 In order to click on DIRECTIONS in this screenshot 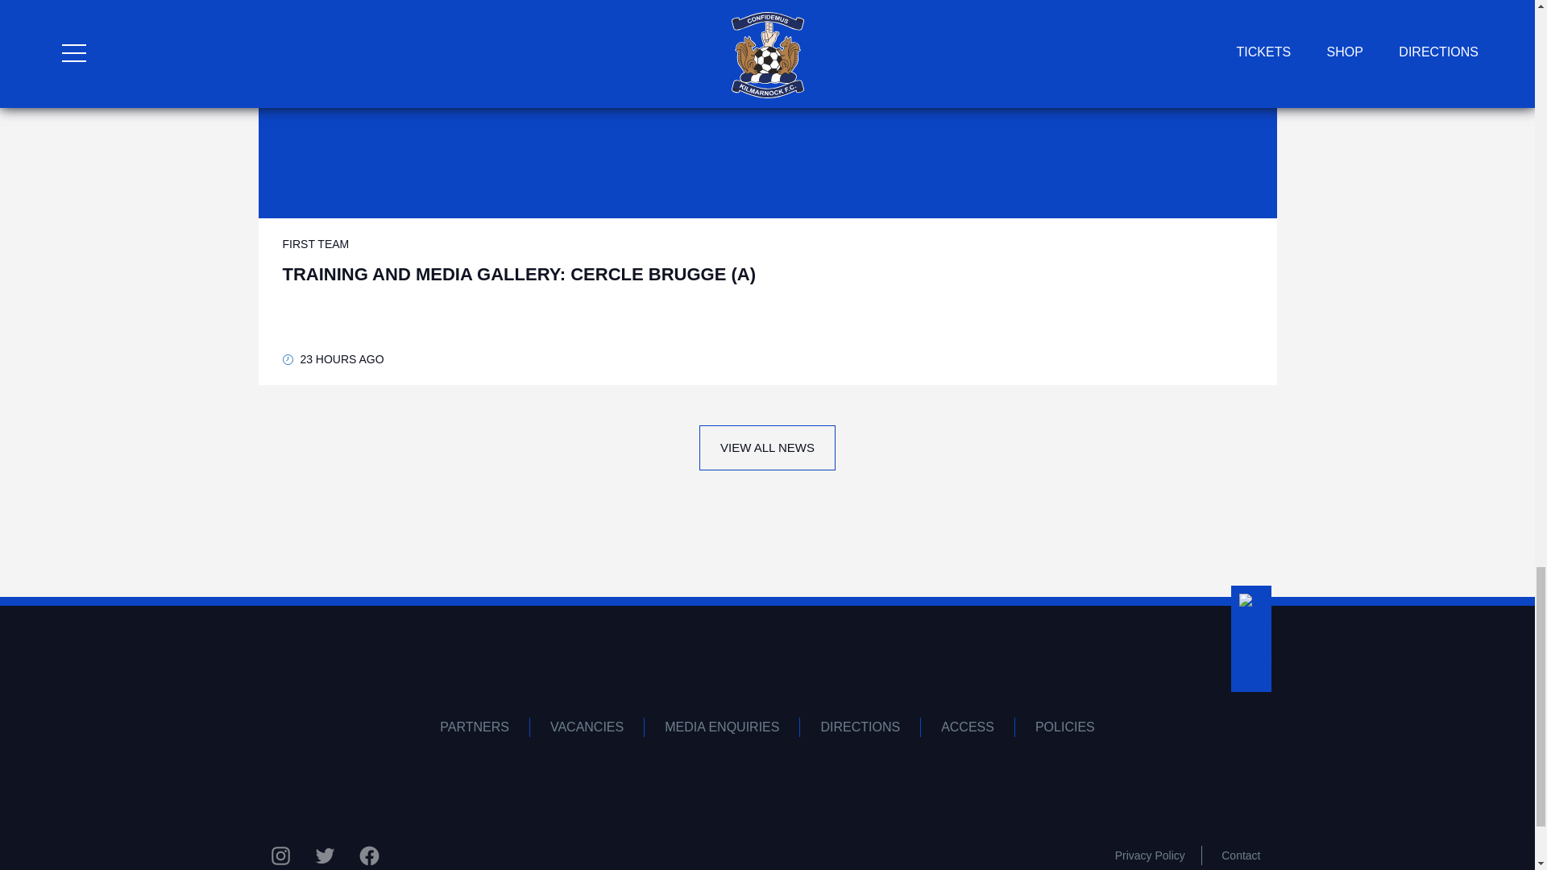, I will do `click(860, 727)`.